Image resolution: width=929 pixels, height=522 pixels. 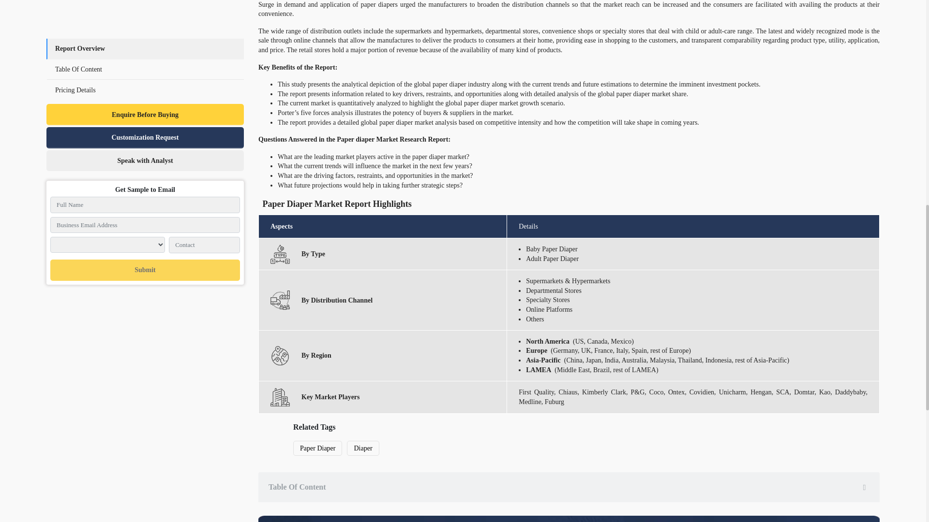 I want to click on Table Of Content, so click(x=569, y=487).